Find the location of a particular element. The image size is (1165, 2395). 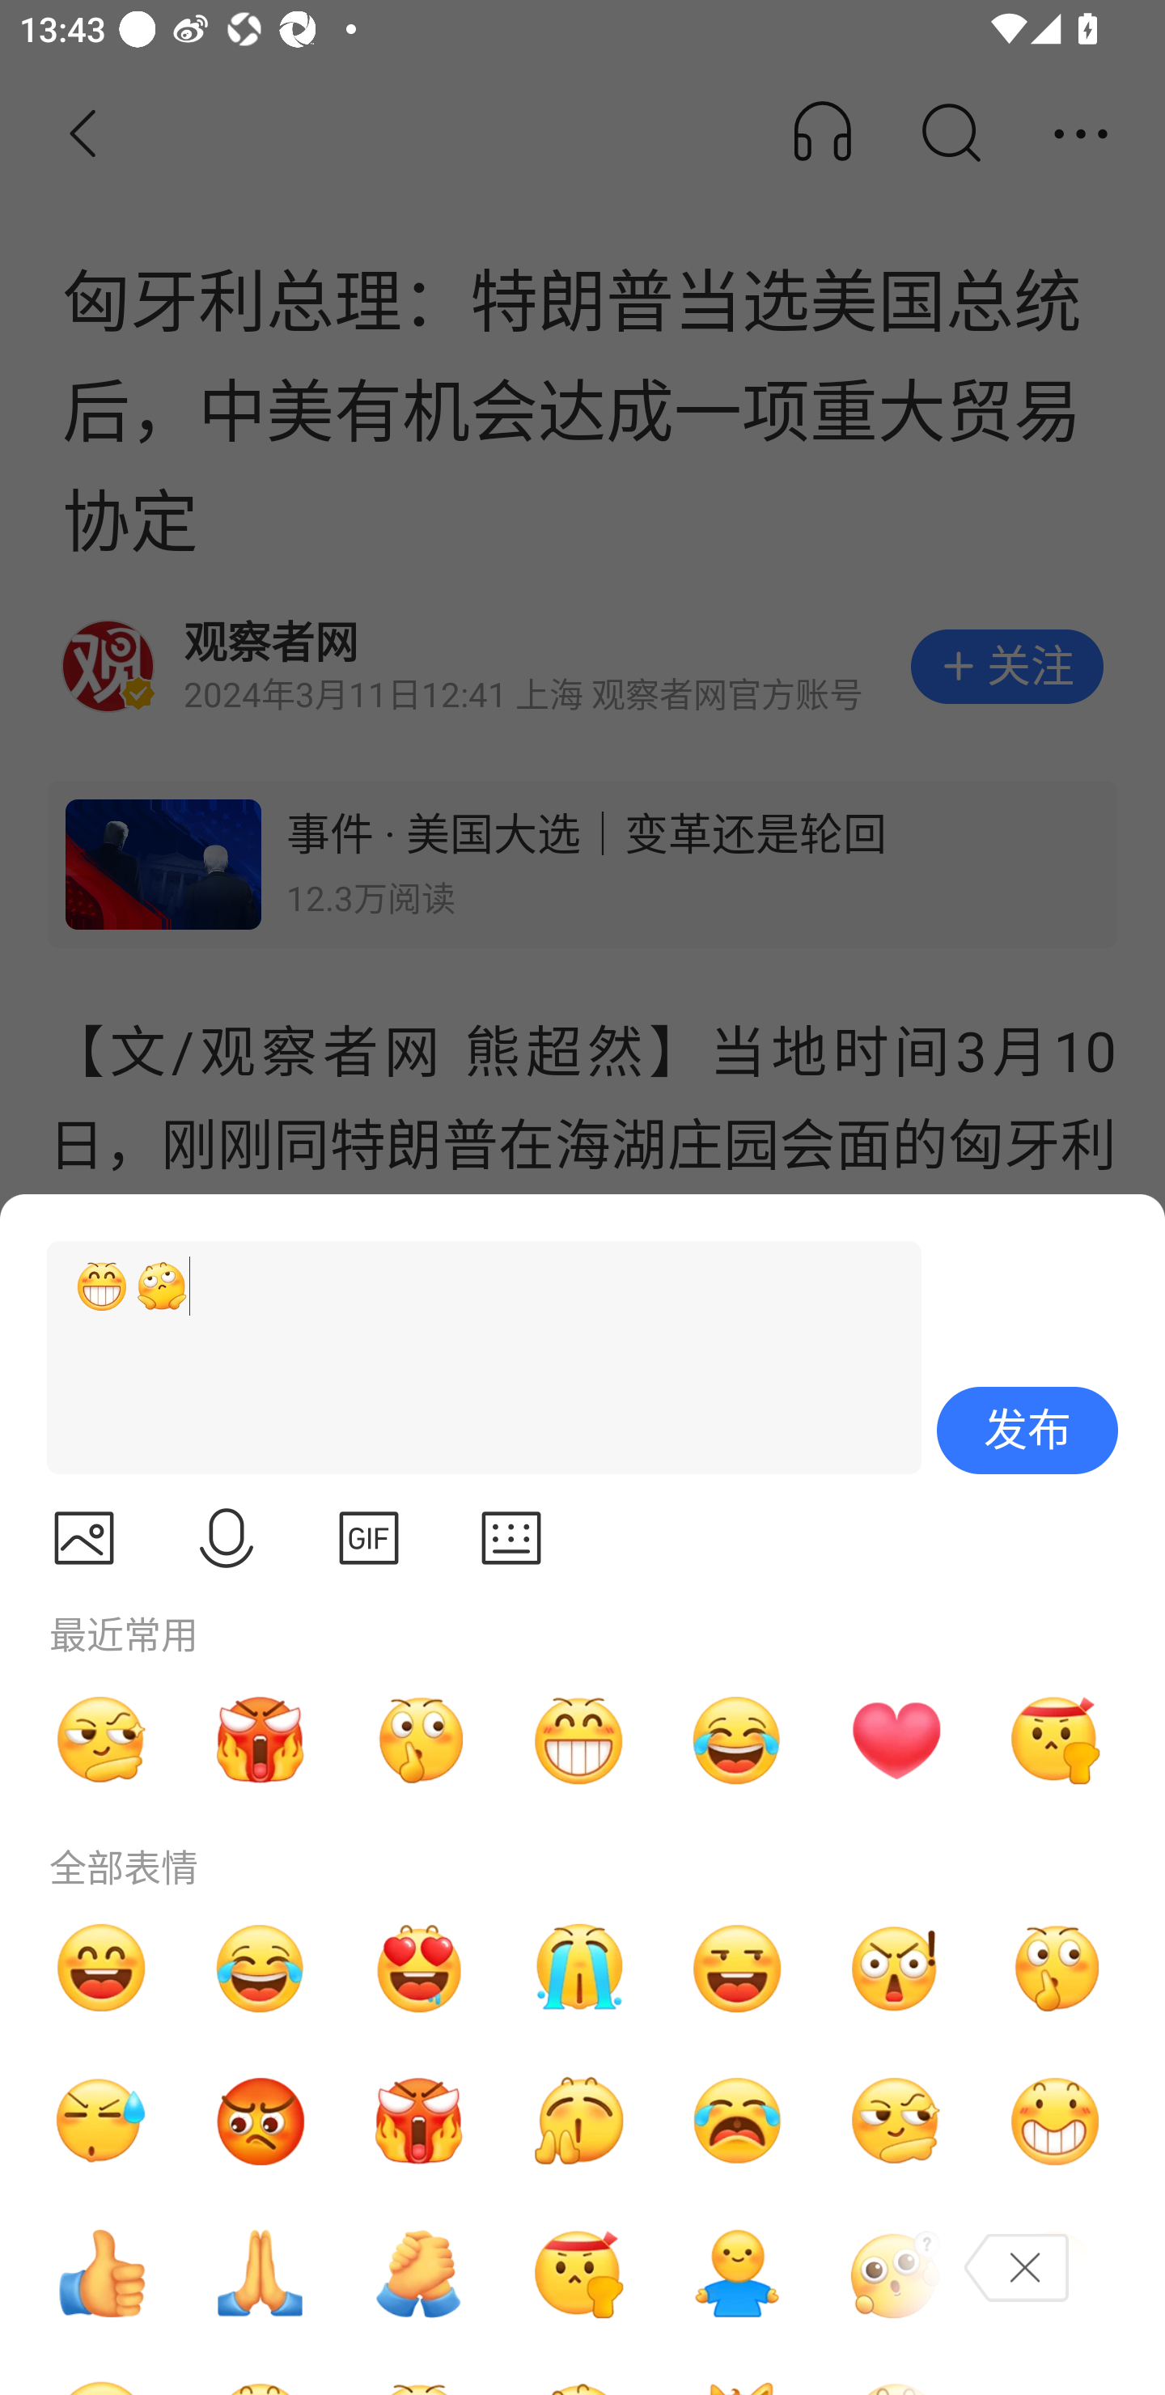

哭笑 is located at coordinates (261, 1968).